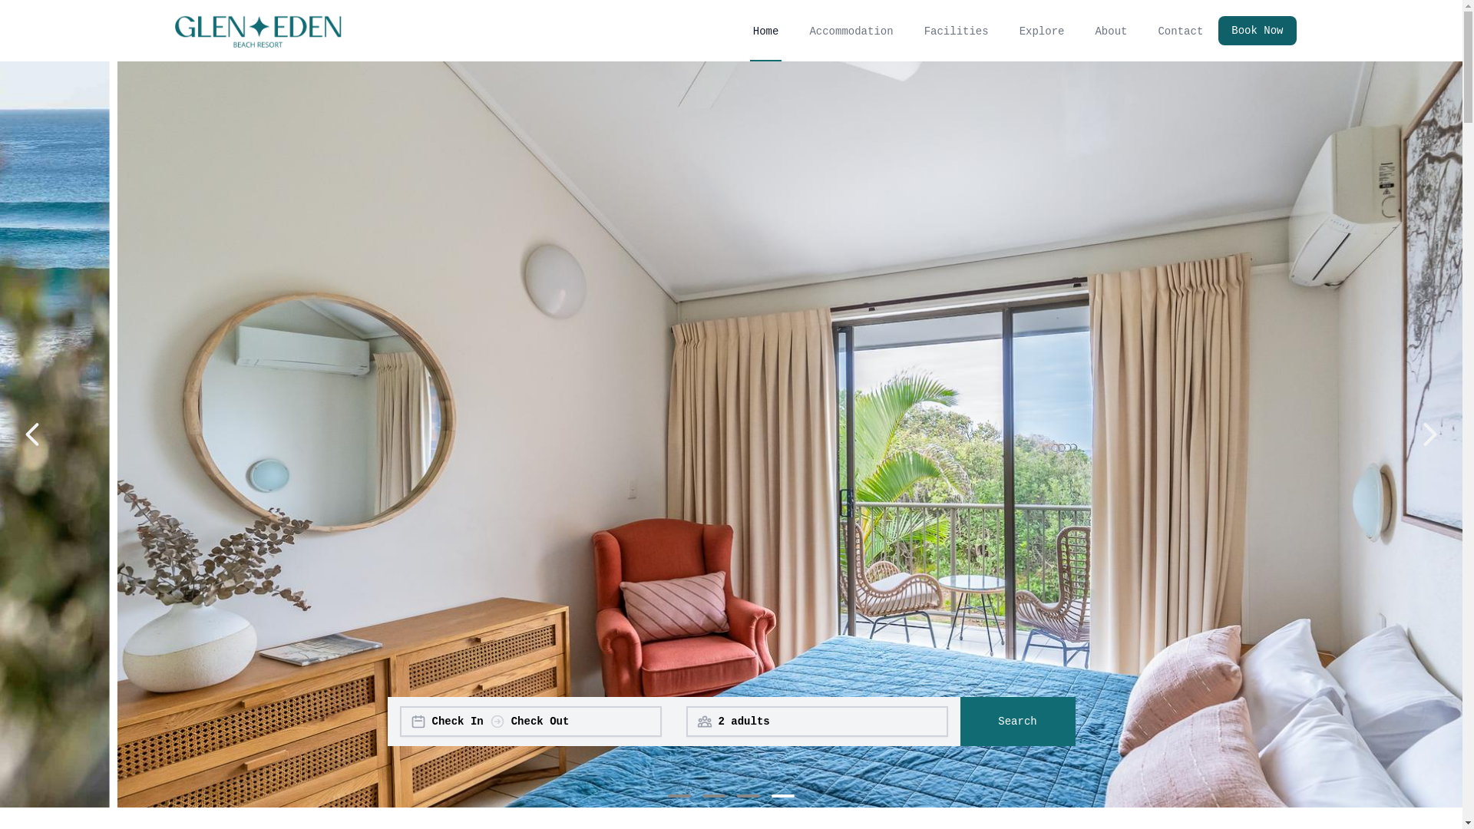 The height and width of the screenshot is (829, 1474). I want to click on Home, so click(766, 31).